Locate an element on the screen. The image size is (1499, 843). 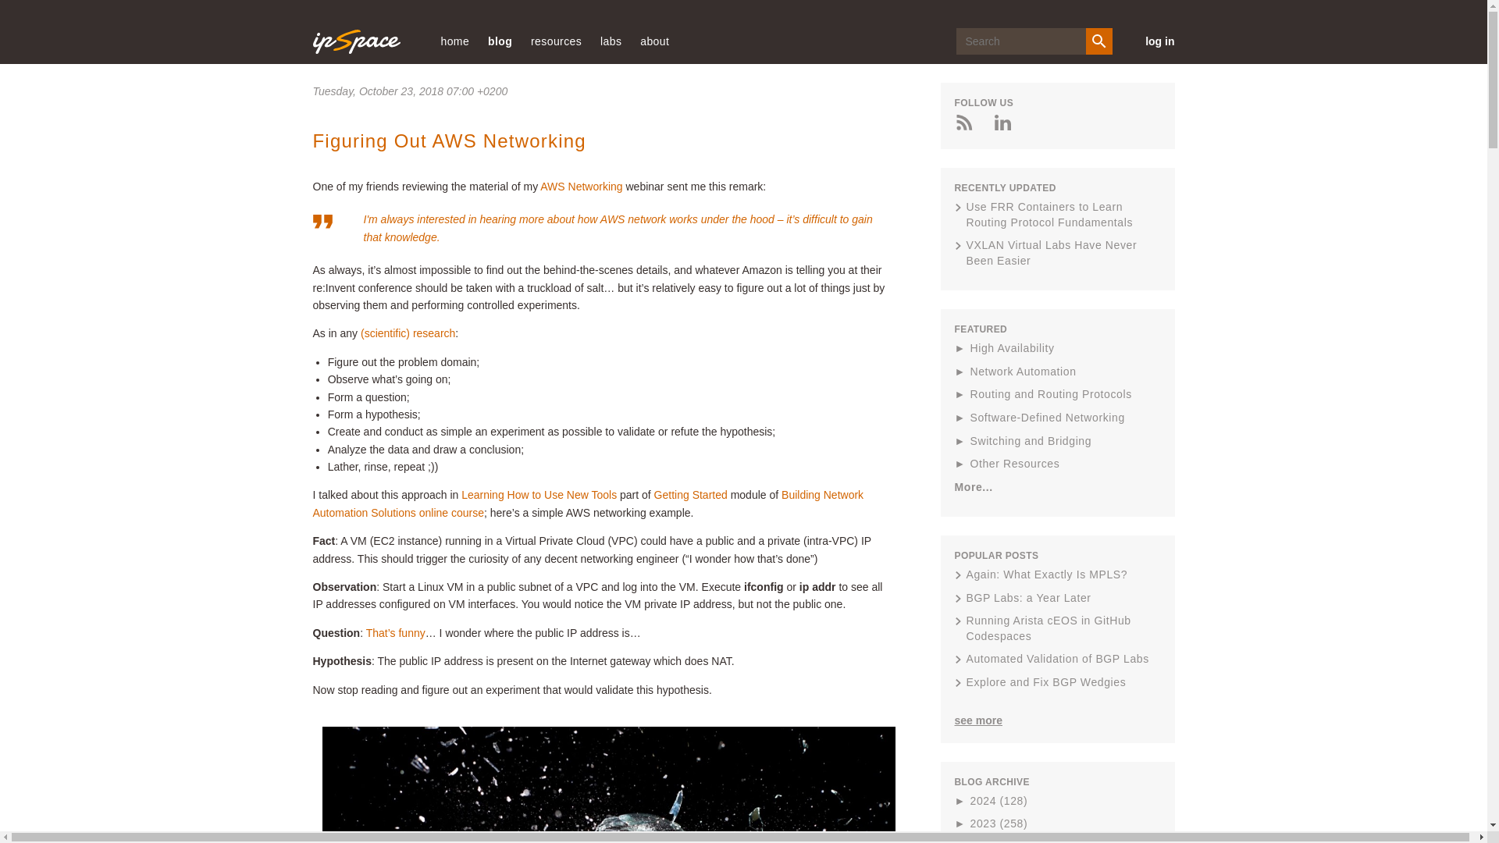
about is located at coordinates (654, 41).